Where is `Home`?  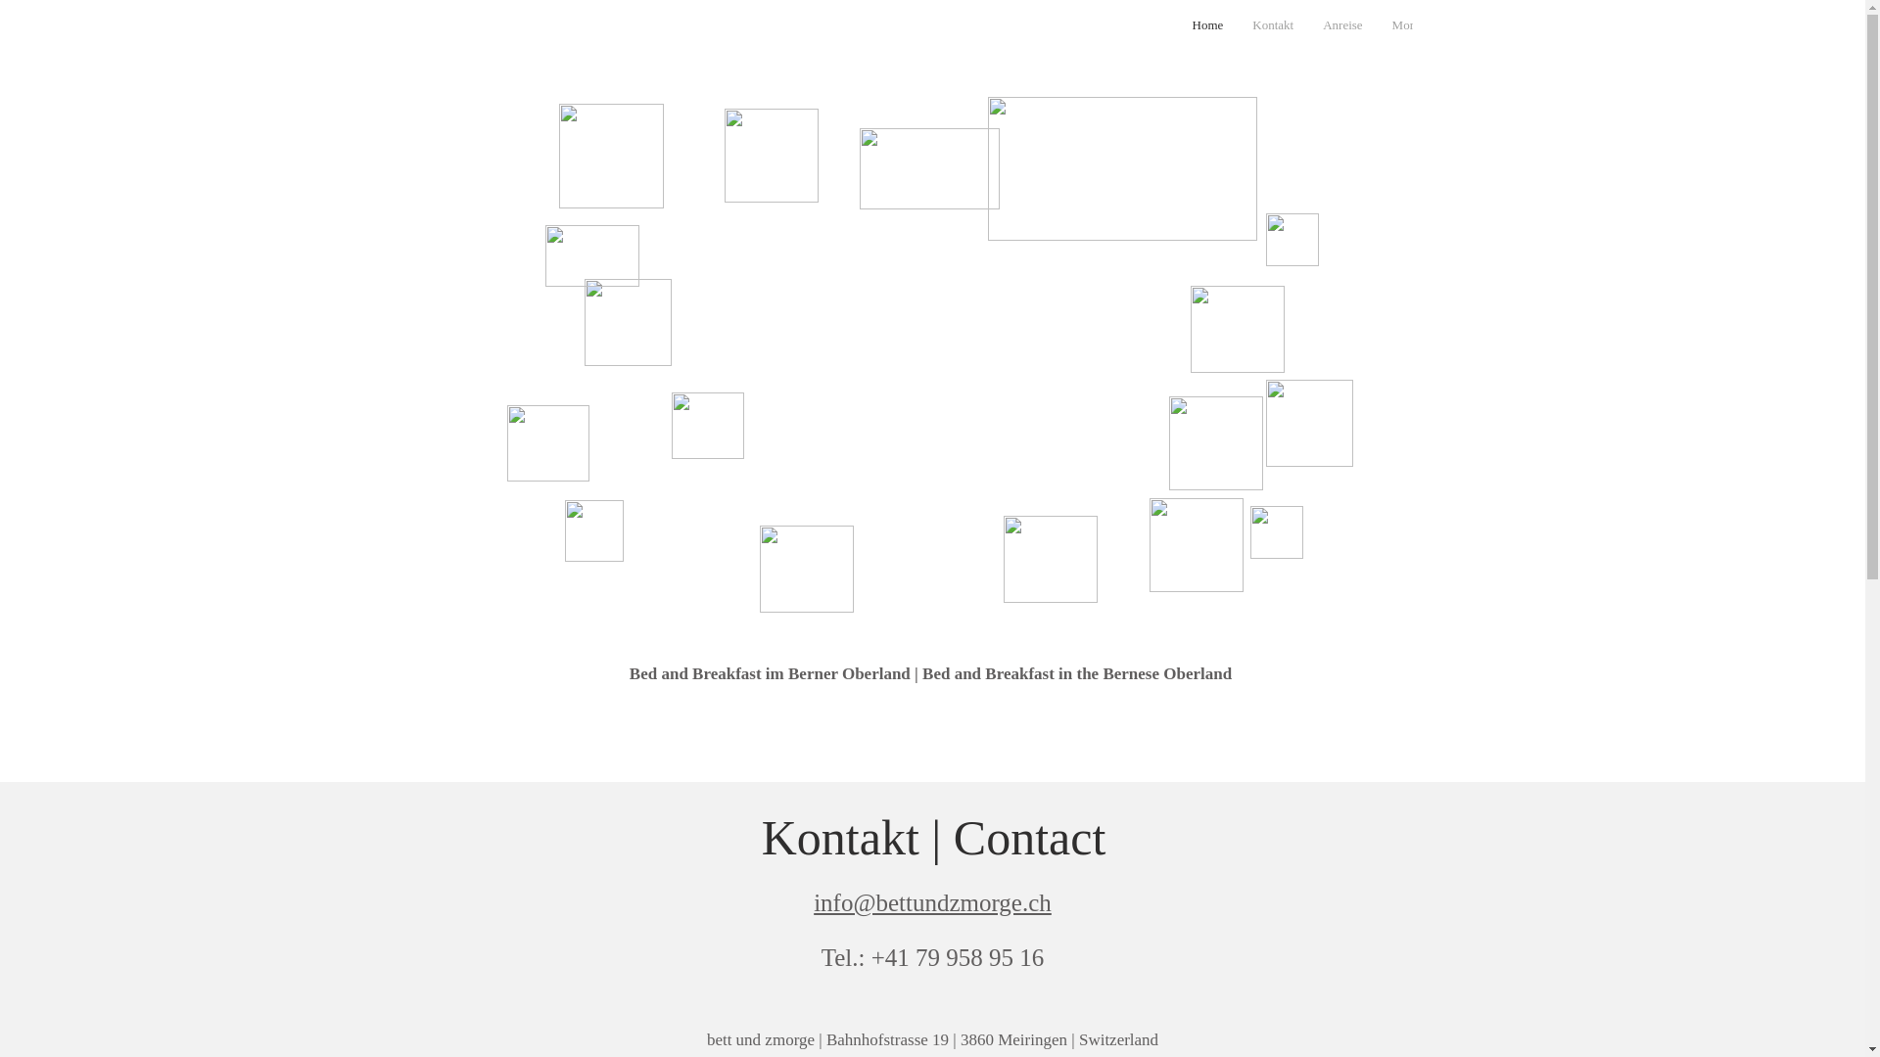
Home is located at coordinates (1207, 31).